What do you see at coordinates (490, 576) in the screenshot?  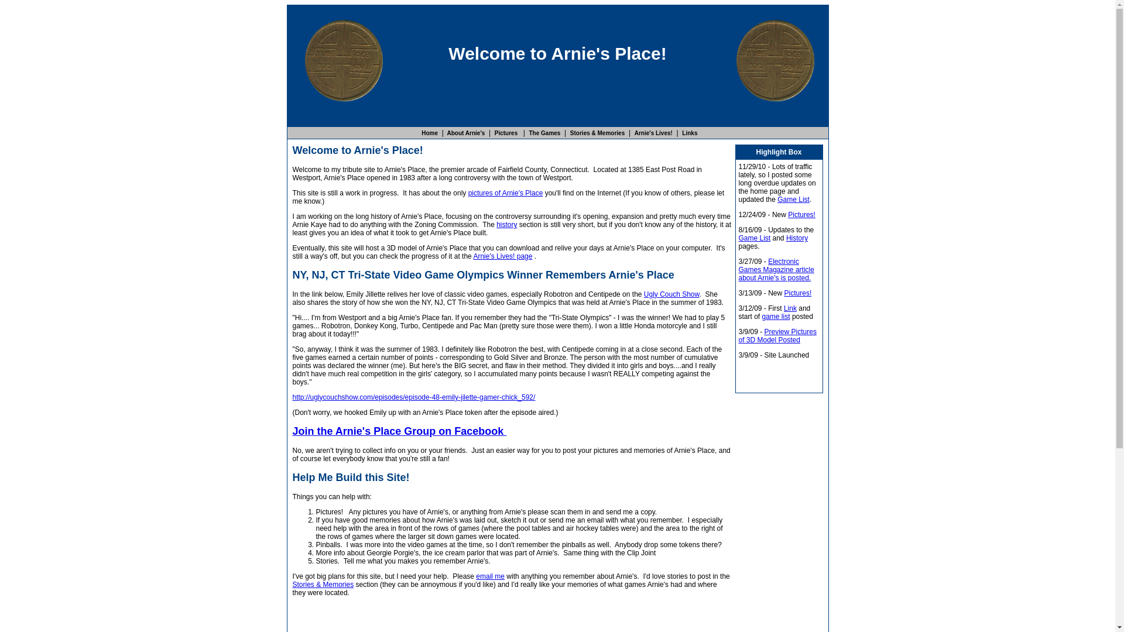 I see `email me` at bounding box center [490, 576].